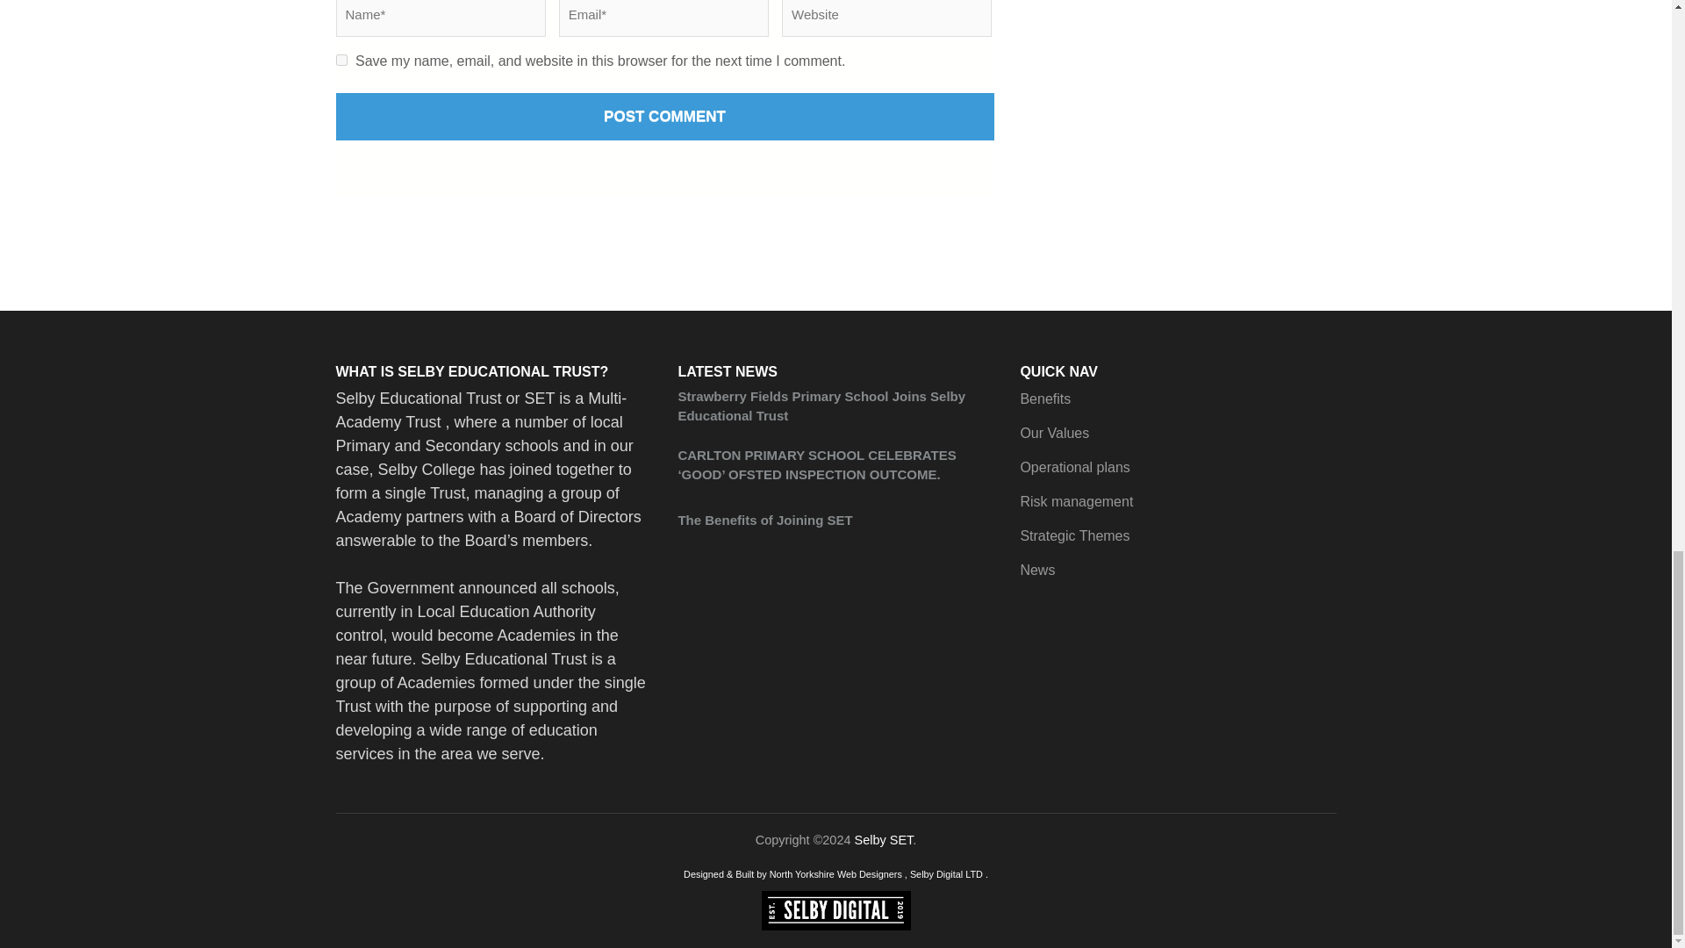  Describe the element at coordinates (664, 116) in the screenshot. I see `Post Comment` at that location.